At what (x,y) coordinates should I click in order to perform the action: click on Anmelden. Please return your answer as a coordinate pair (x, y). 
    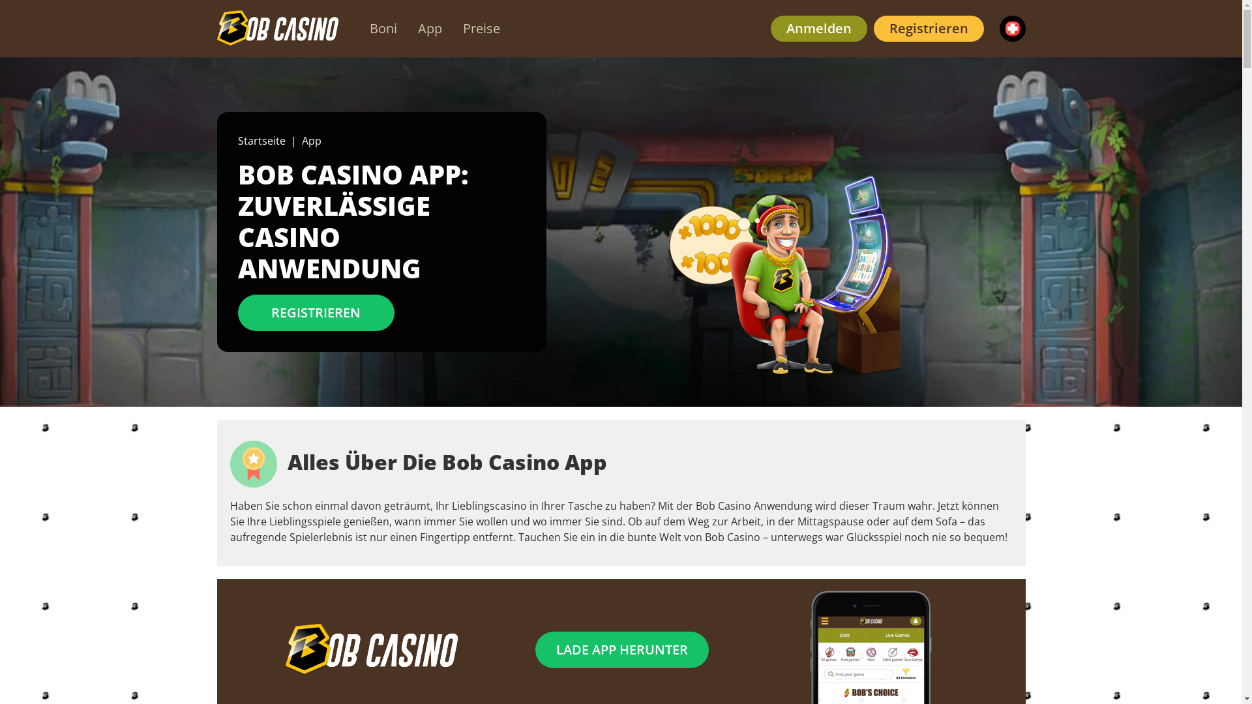
    Looking at the image, I should click on (819, 29).